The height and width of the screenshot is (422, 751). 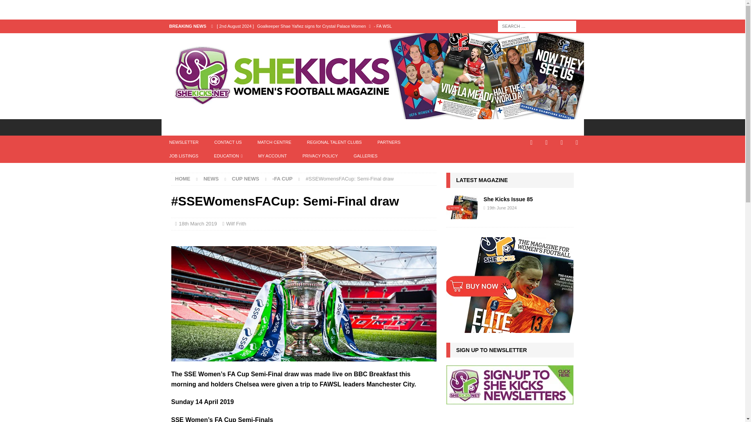 What do you see at coordinates (299, 127) in the screenshot?
I see `SHEKICKS MAGAZINE` at bounding box center [299, 127].